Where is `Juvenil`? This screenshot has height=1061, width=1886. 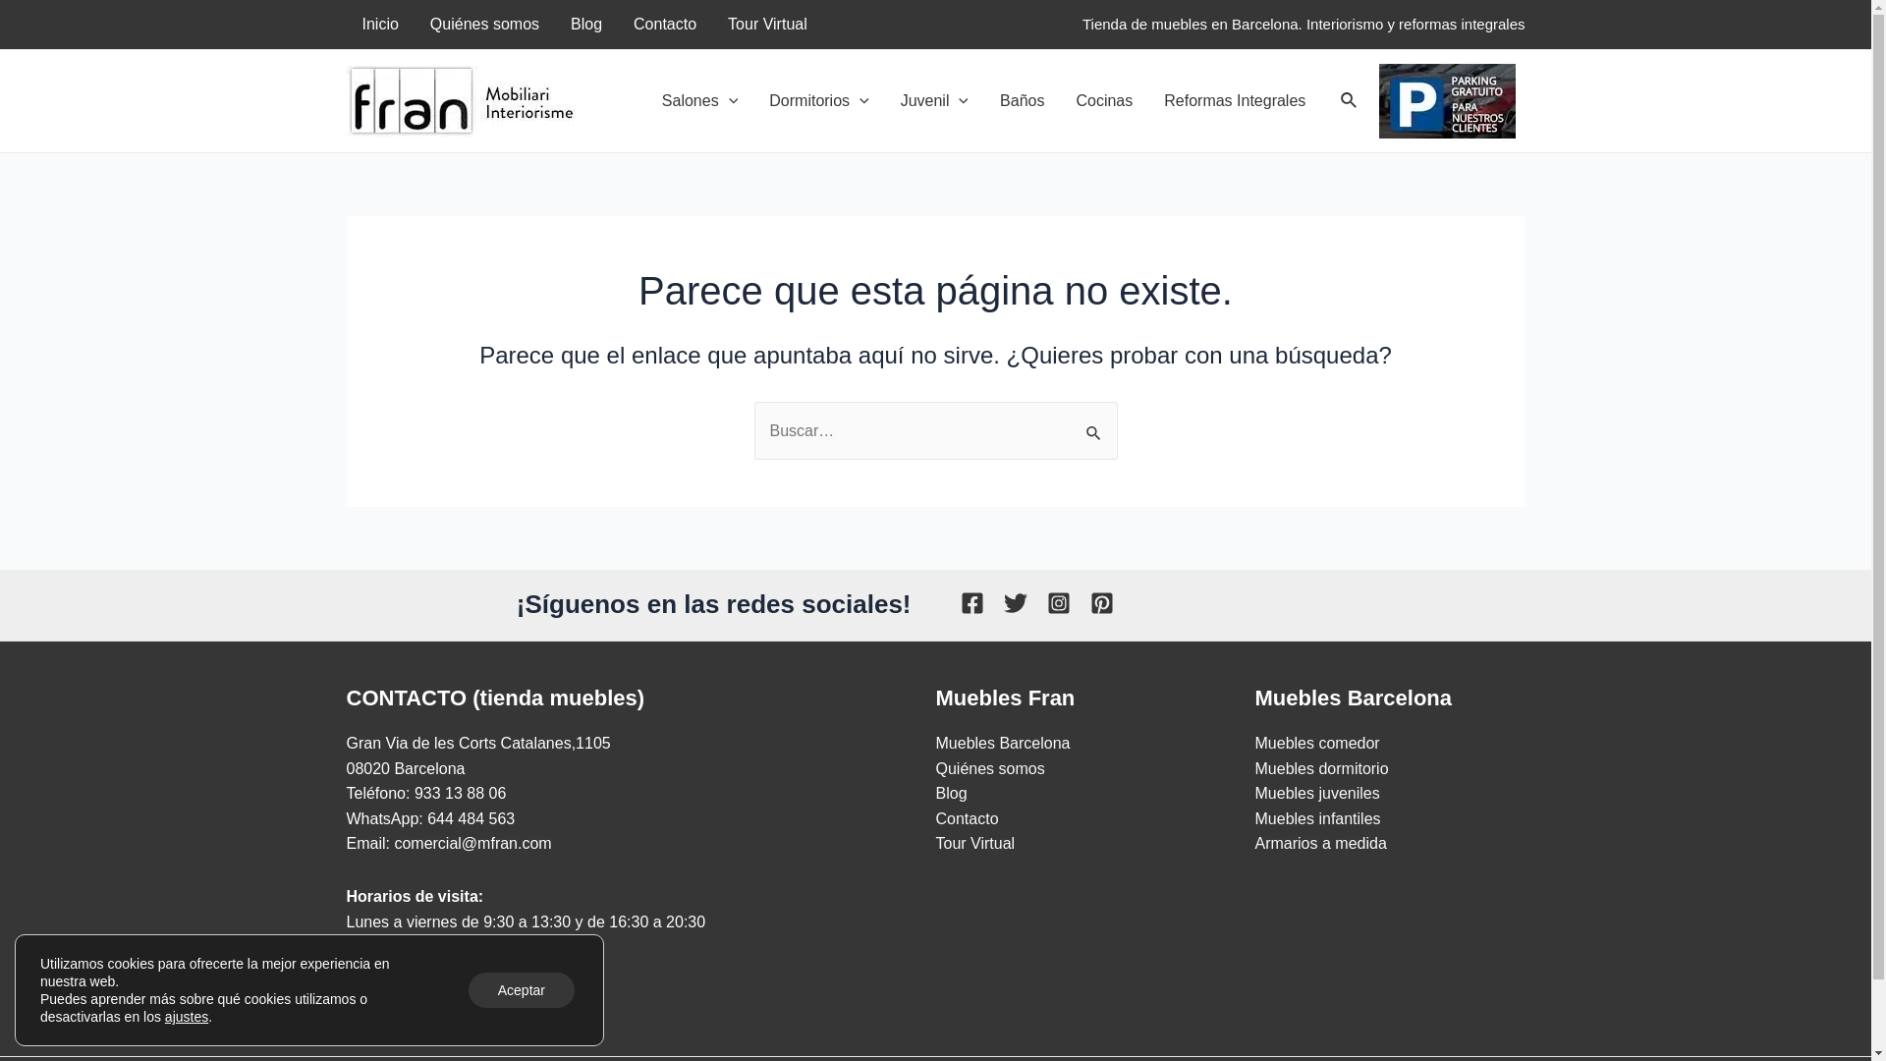
Juvenil is located at coordinates (935, 101).